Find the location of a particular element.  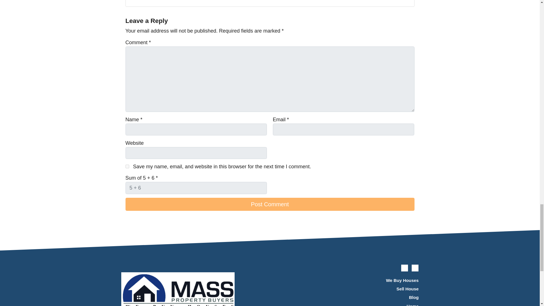

Facebook is located at coordinates (415, 268).